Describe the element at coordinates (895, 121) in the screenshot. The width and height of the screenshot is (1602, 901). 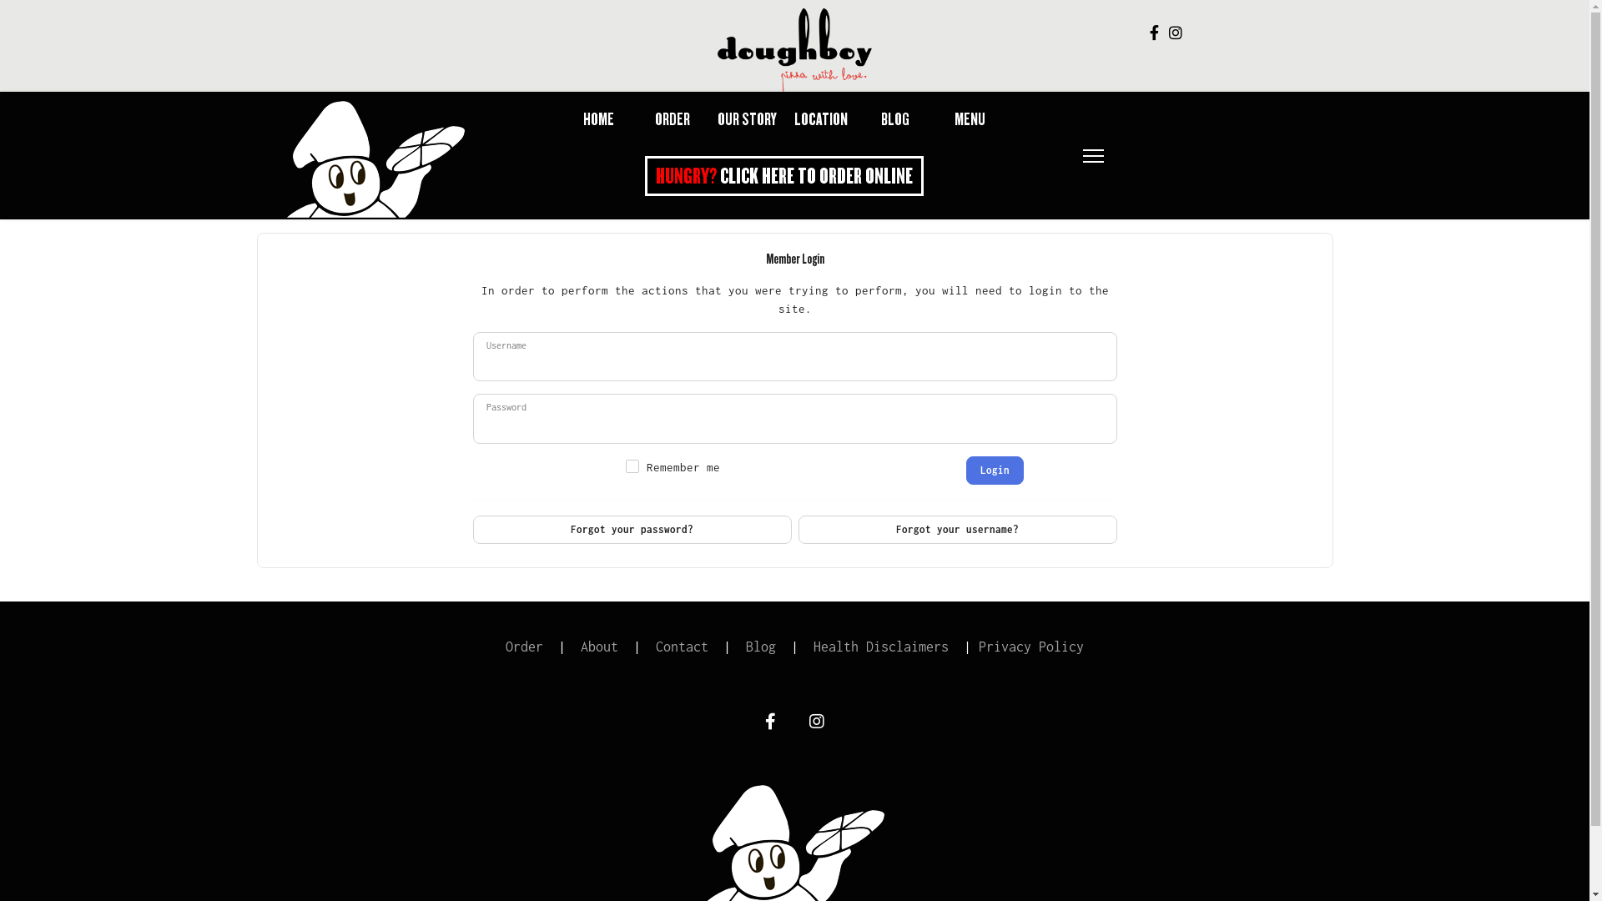
I see `BLOG` at that location.